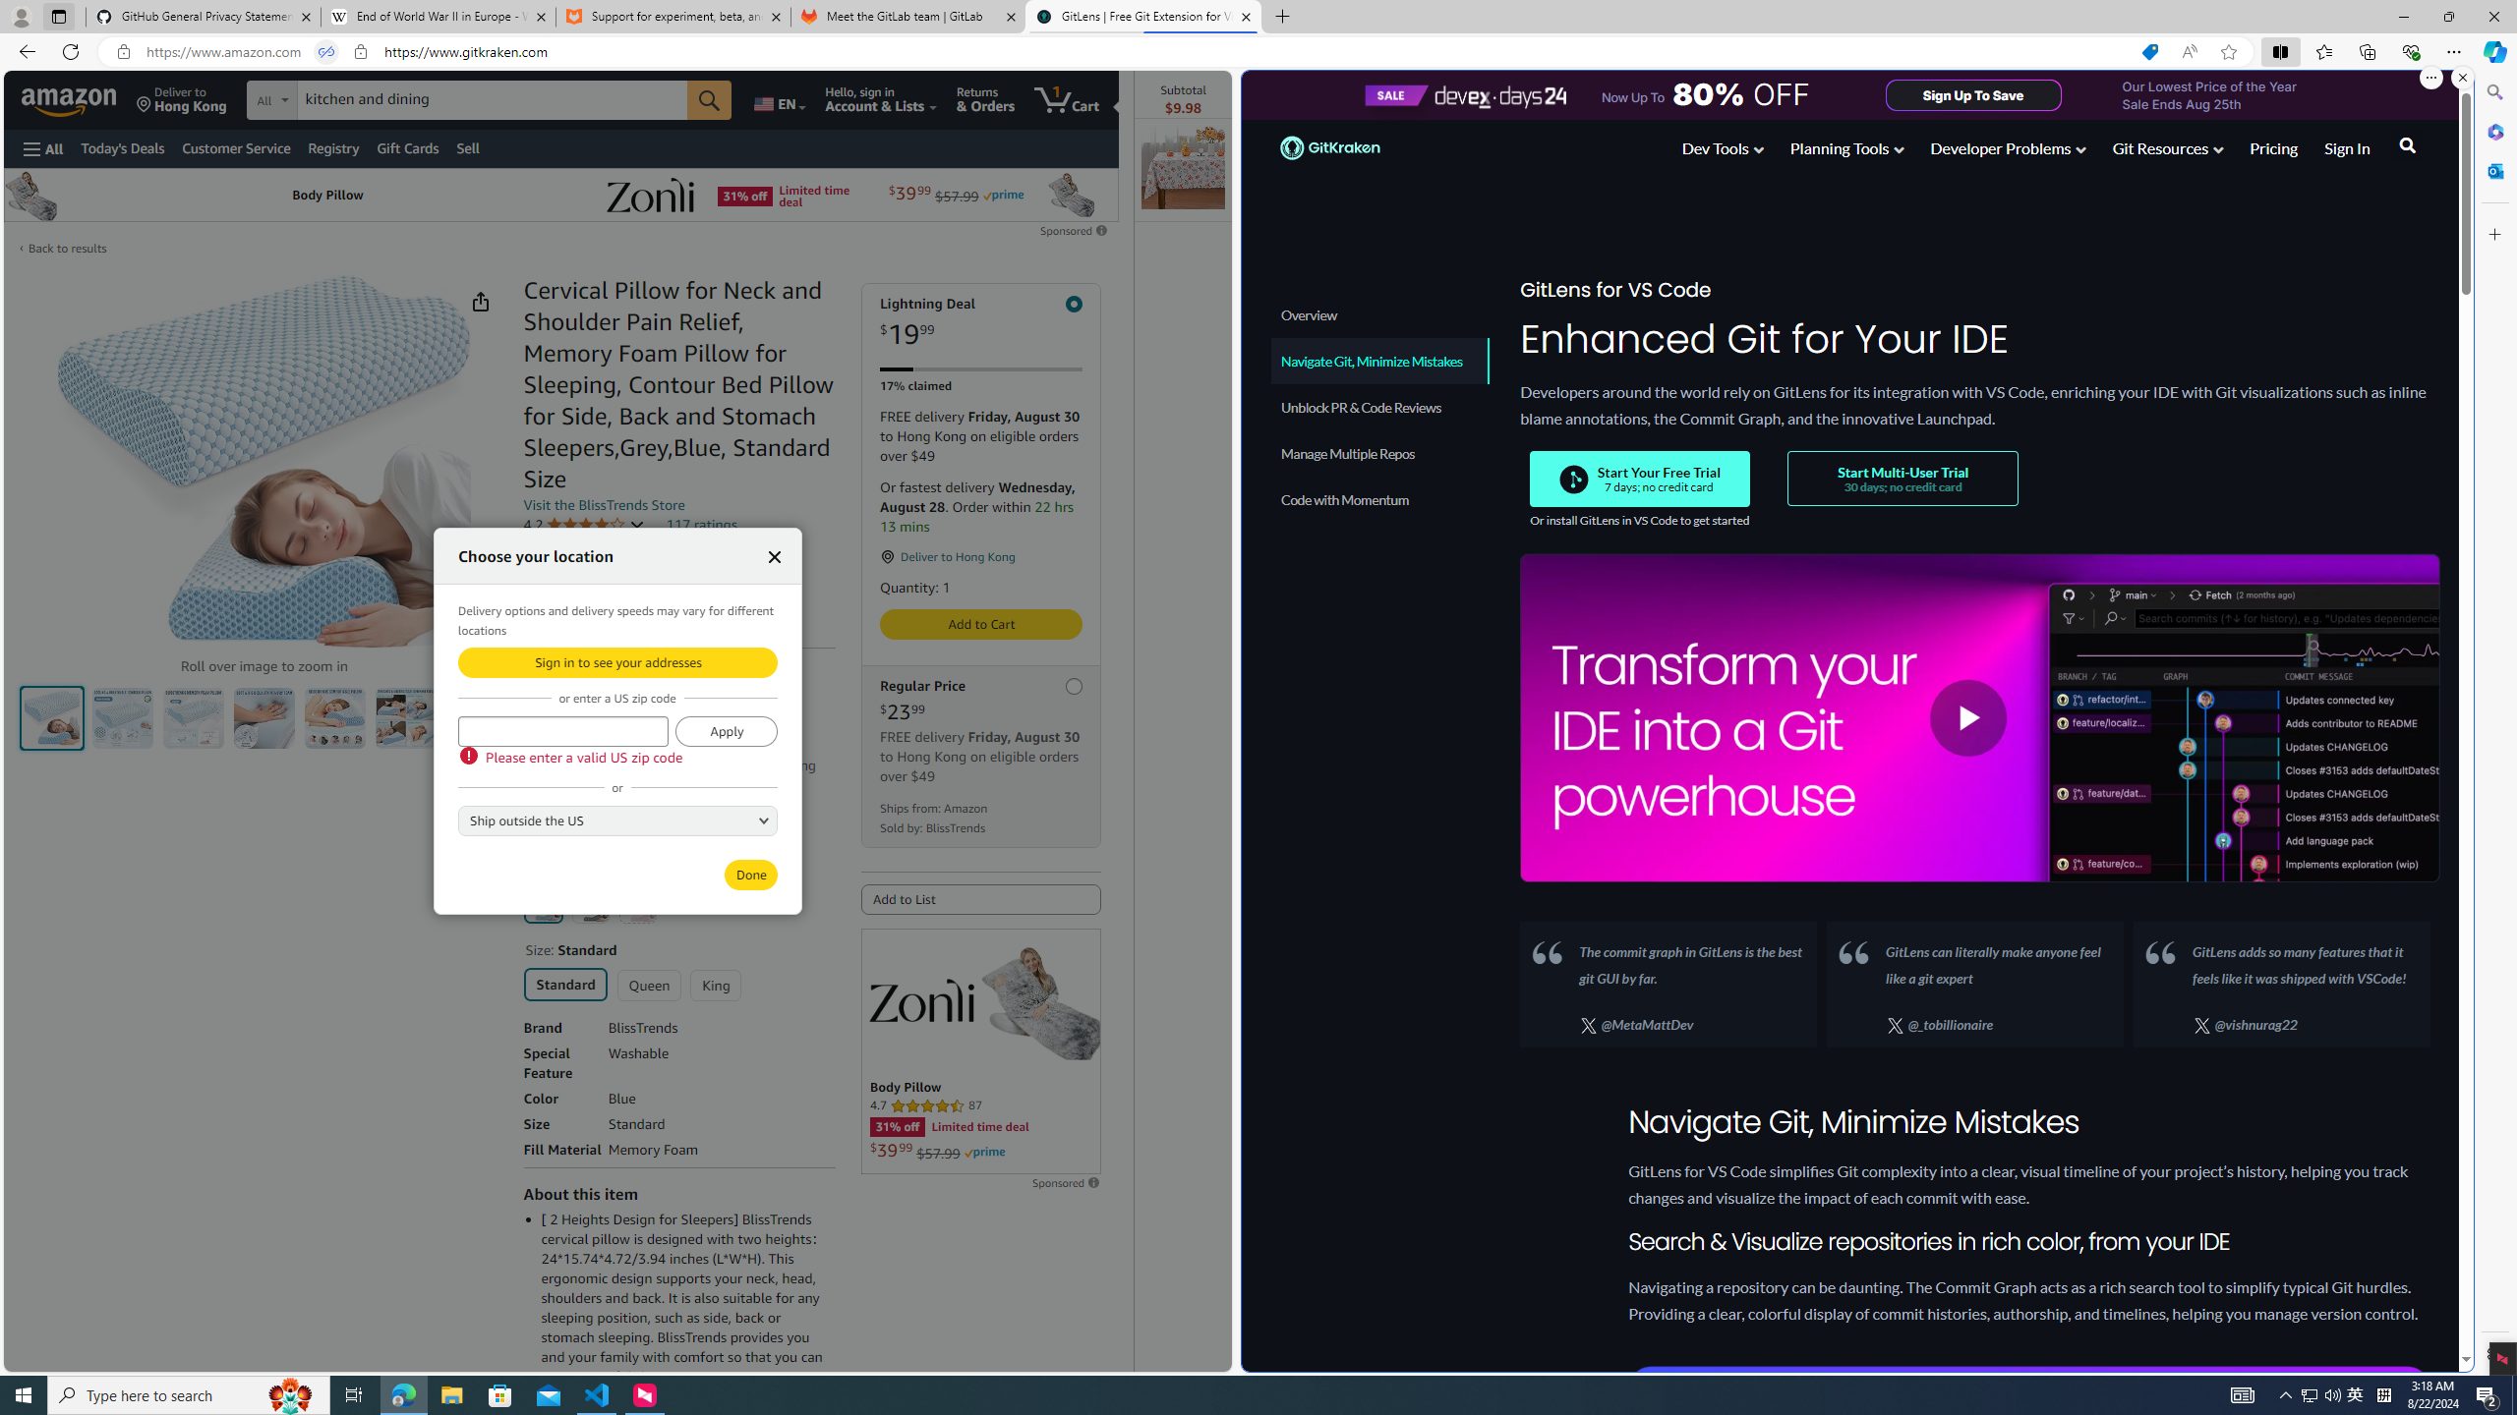  I want to click on Hello, sign in Account & Lists, so click(881, 99).